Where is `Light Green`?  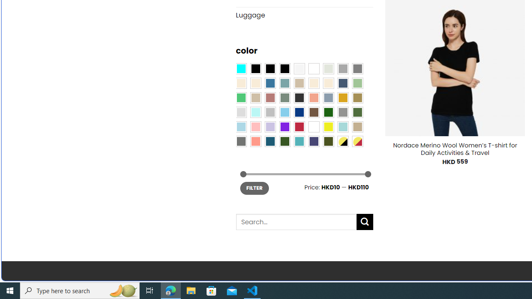 Light Green is located at coordinates (357, 83).